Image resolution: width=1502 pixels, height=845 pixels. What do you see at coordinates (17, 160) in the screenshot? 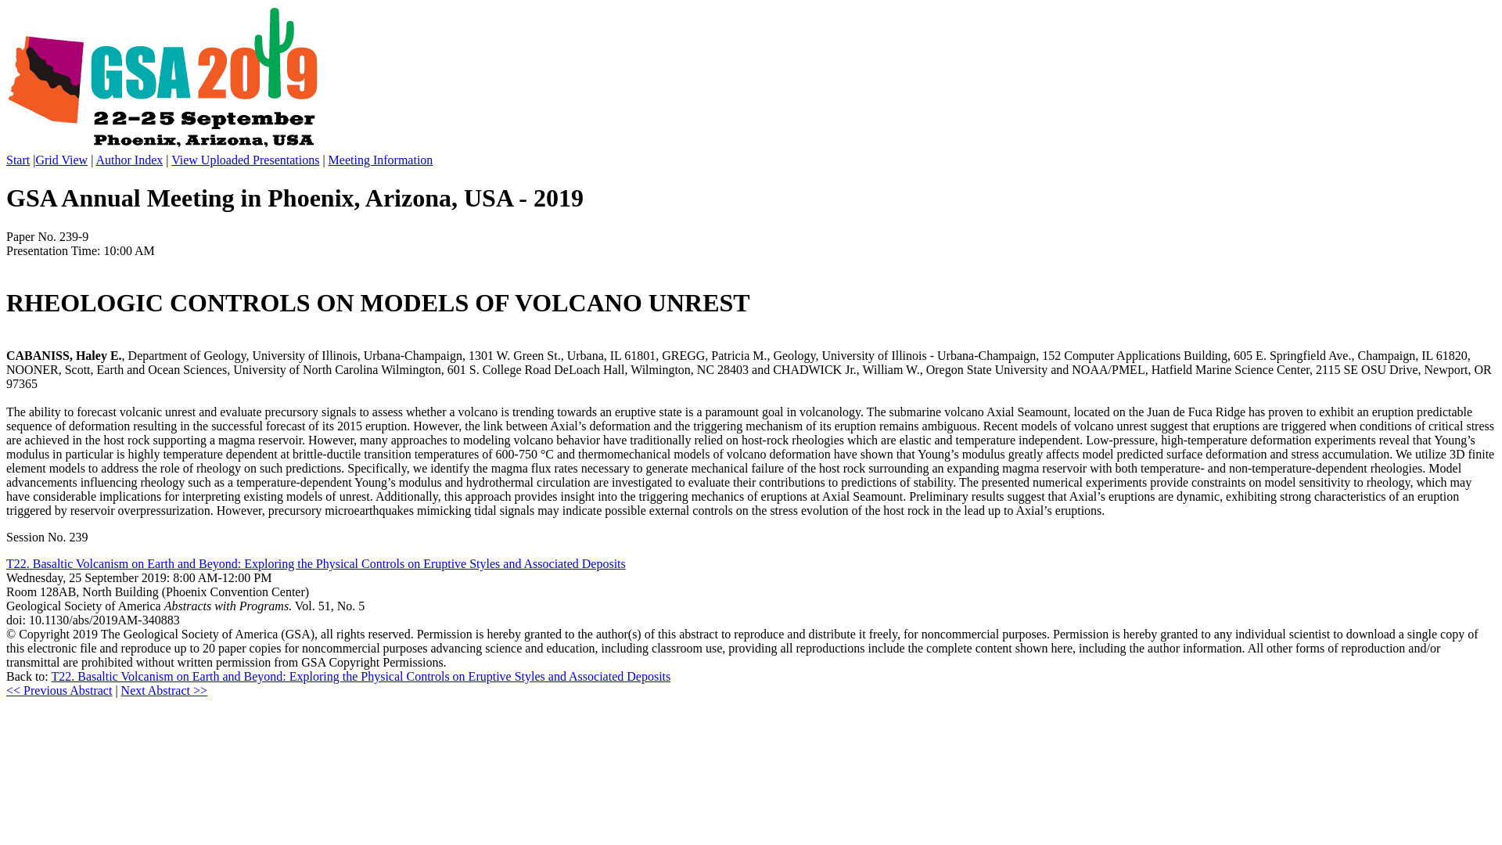
I see `Start` at bounding box center [17, 160].